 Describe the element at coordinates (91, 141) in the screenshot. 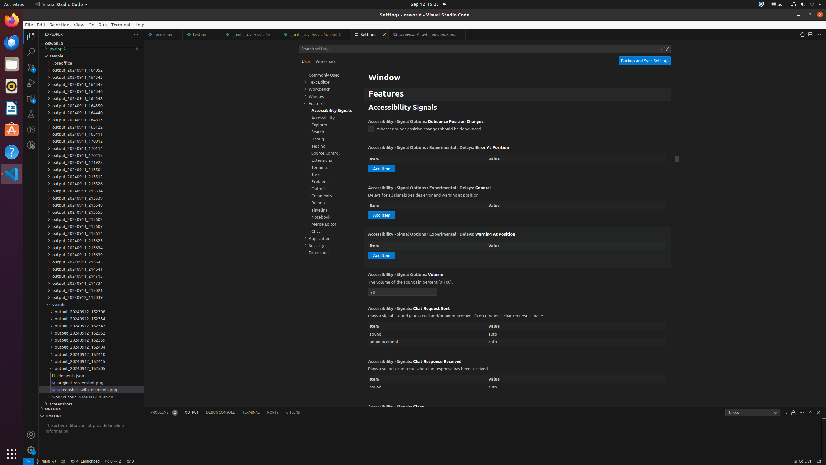

I see `output_20240911_170012` at that location.